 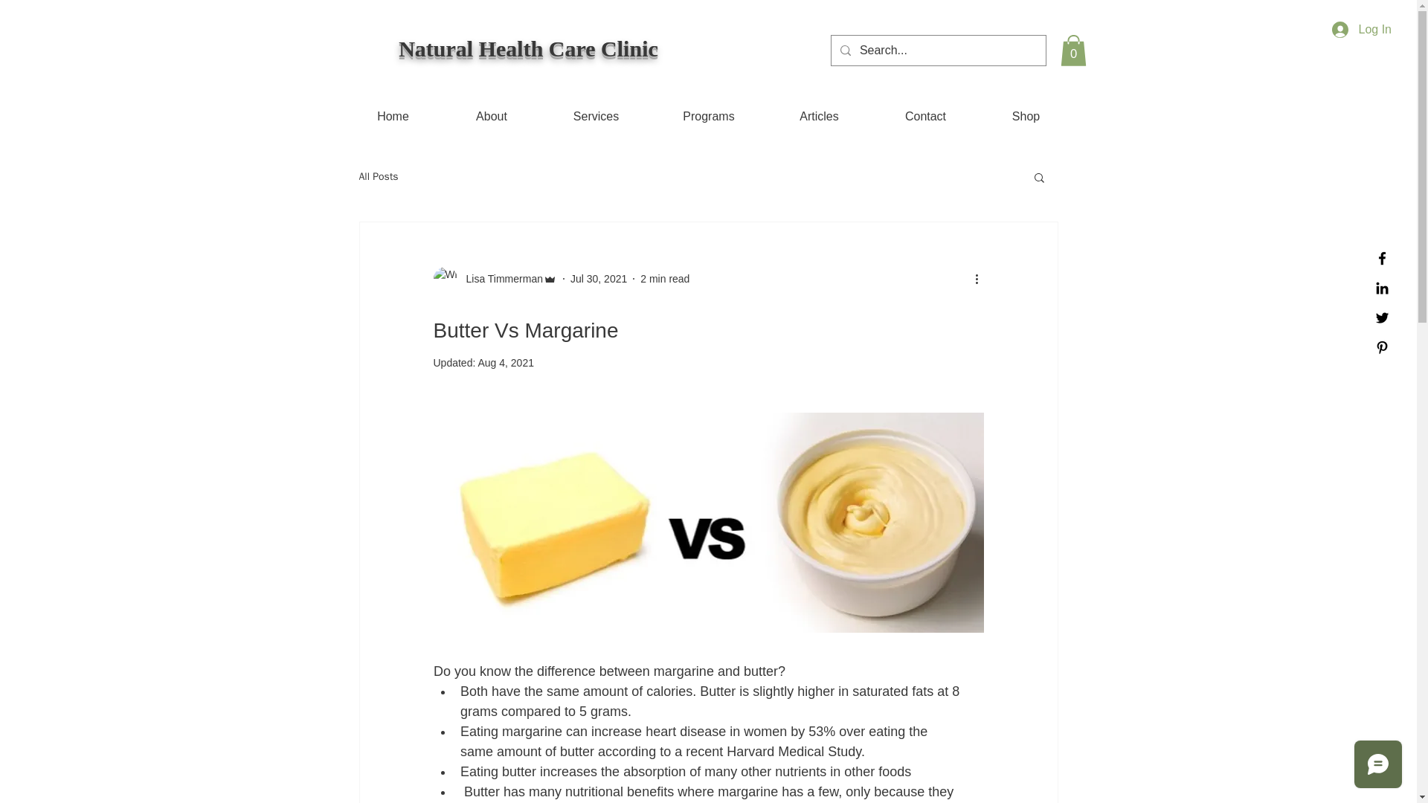 What do you see at coordinates (665, 278) in the screenshot?
I see `2 min read` at bounding box center [665, 278].